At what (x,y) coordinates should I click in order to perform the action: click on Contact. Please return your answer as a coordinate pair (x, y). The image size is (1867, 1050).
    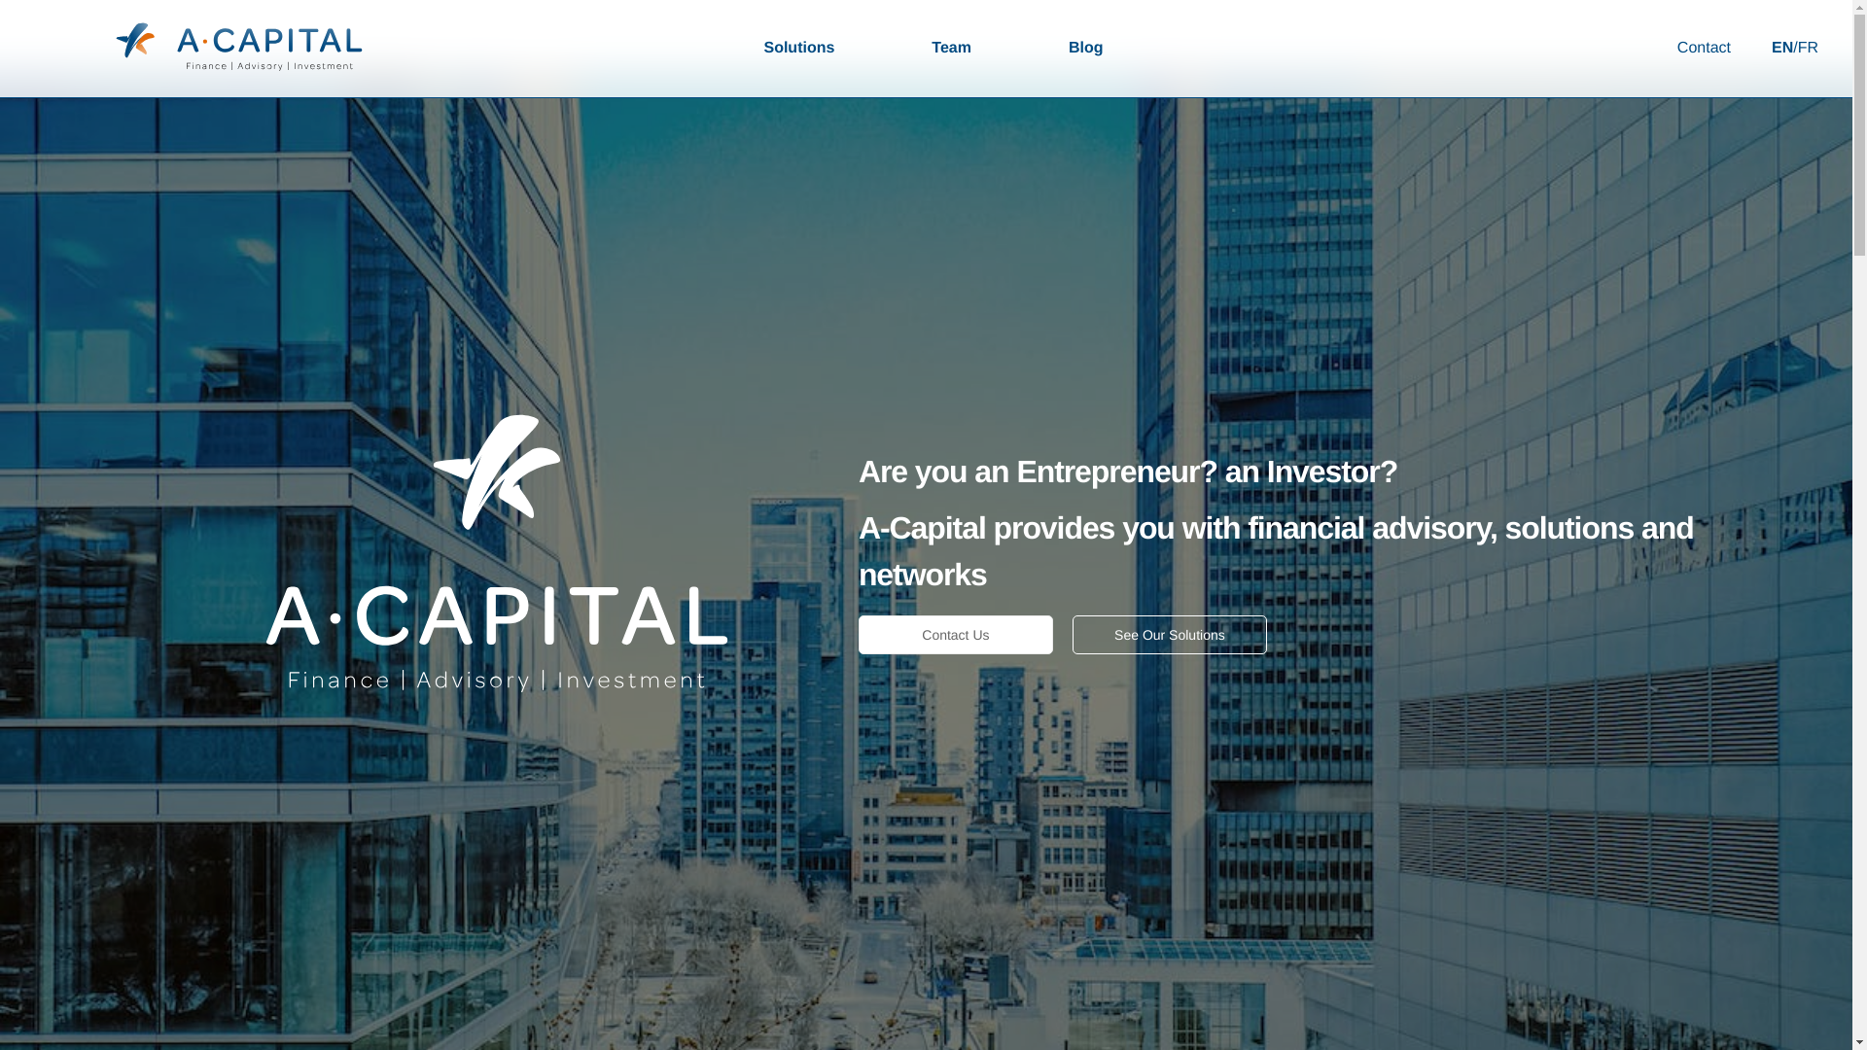
    Looking at the image, I should click on (1704, 49).